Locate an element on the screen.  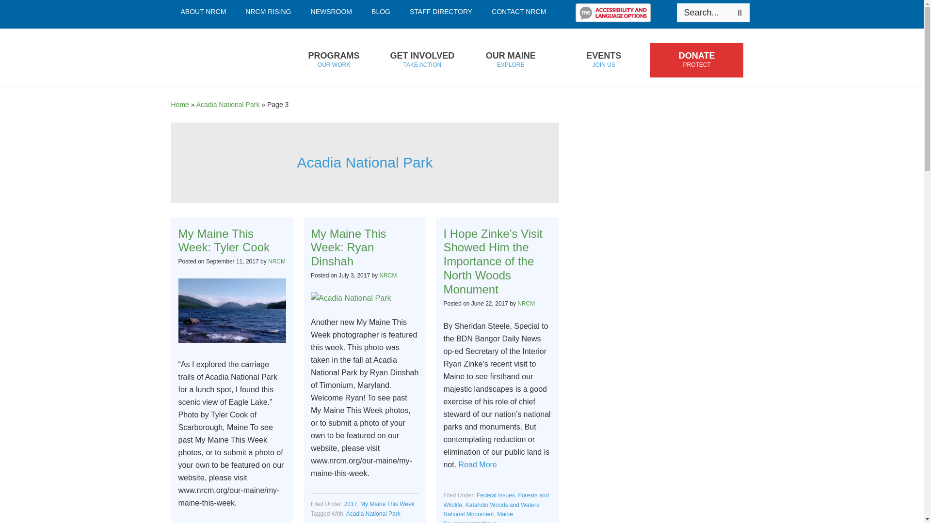
Search is located at coordinates (203, 12).